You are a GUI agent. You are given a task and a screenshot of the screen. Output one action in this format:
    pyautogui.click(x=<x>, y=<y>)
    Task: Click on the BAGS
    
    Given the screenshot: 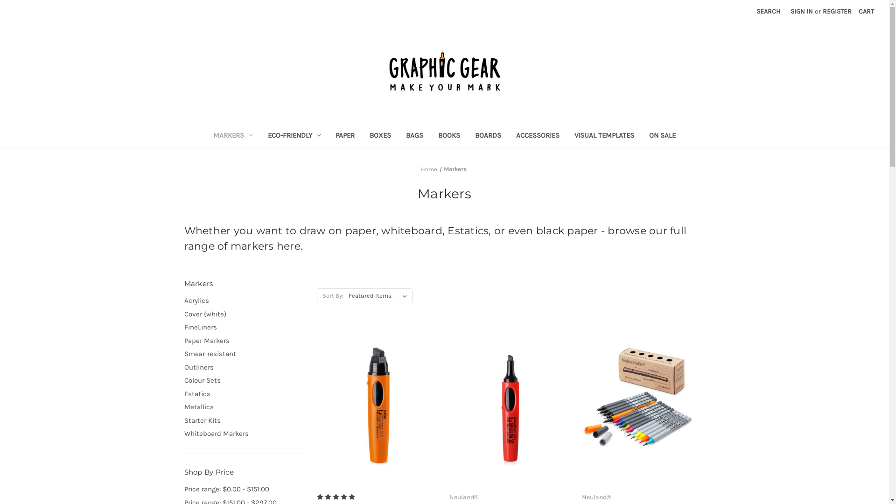 What is the action you would take?
    pyautogui.click(x=414, y=136)
    